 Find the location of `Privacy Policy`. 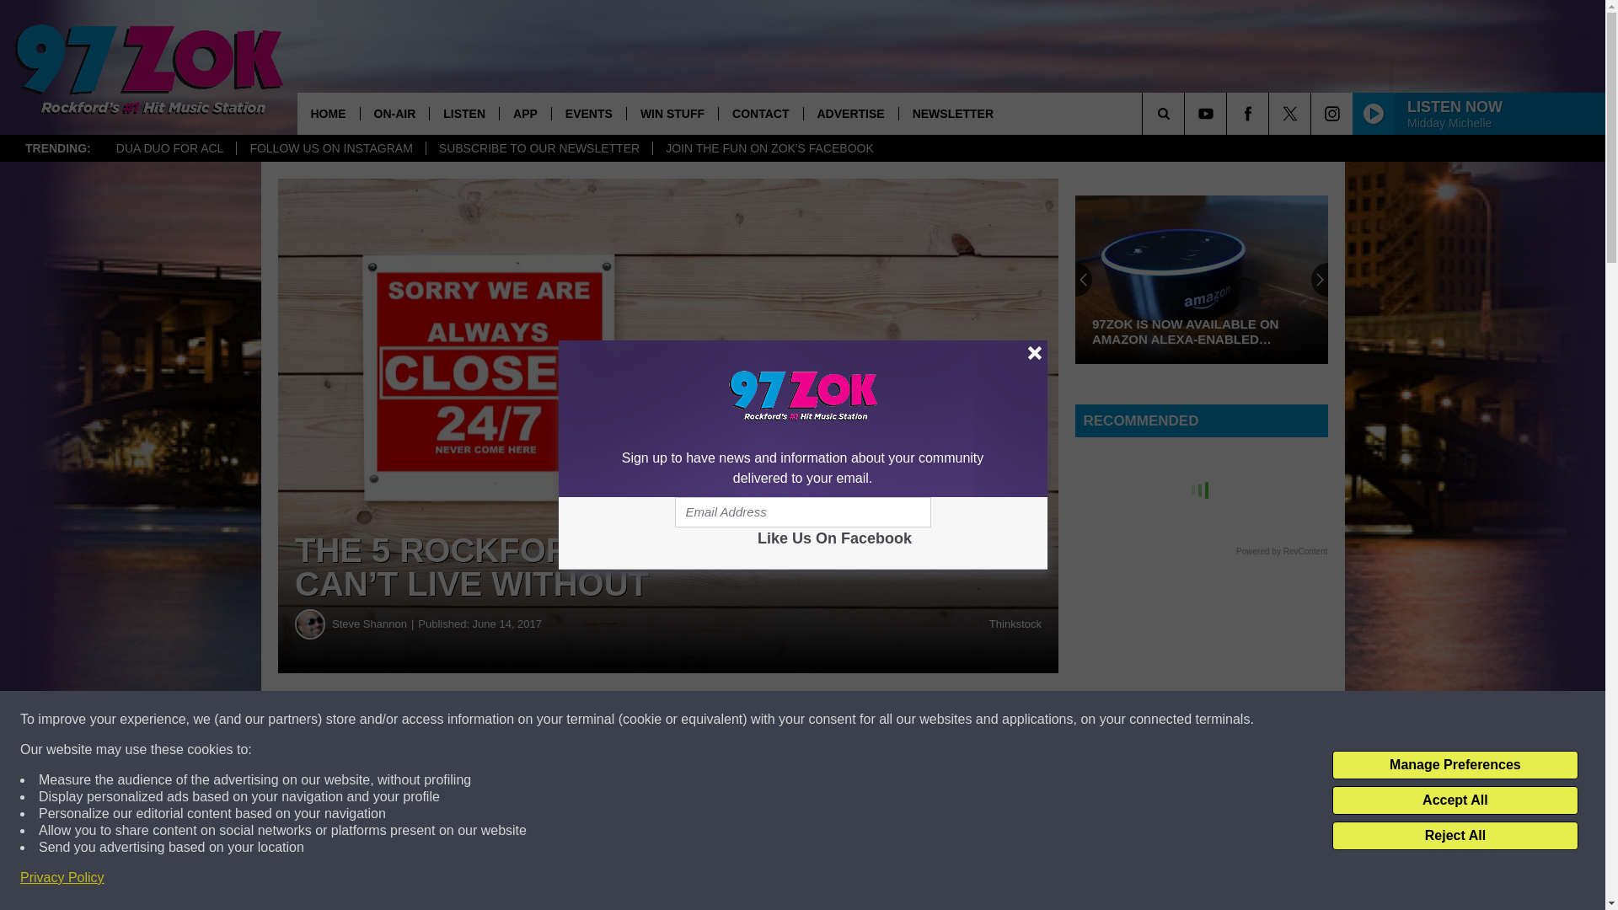

Privacy Policy is located at coordinates (62, 878).